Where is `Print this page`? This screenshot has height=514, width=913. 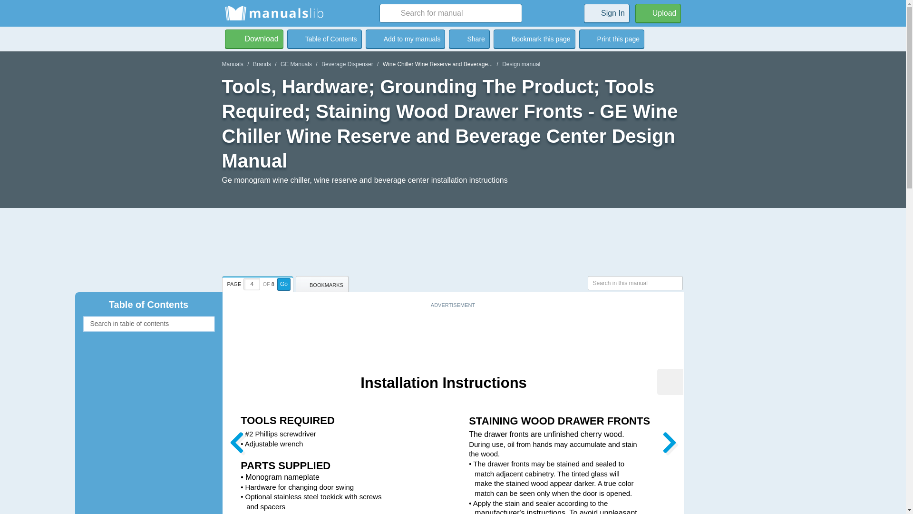
Print this page is located at coordinates (612, 39).